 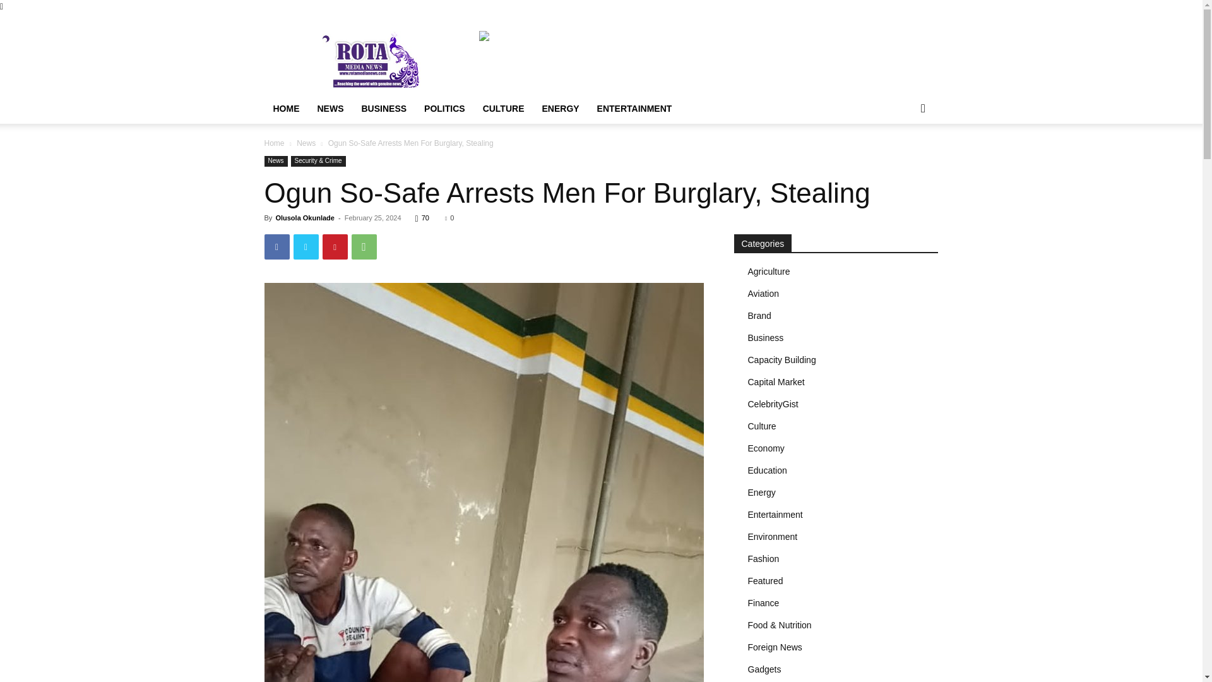 What do you see at coordinates (306, 143) in the screenshot?
I see `View all posts in News` at bounding box center [306, 143].